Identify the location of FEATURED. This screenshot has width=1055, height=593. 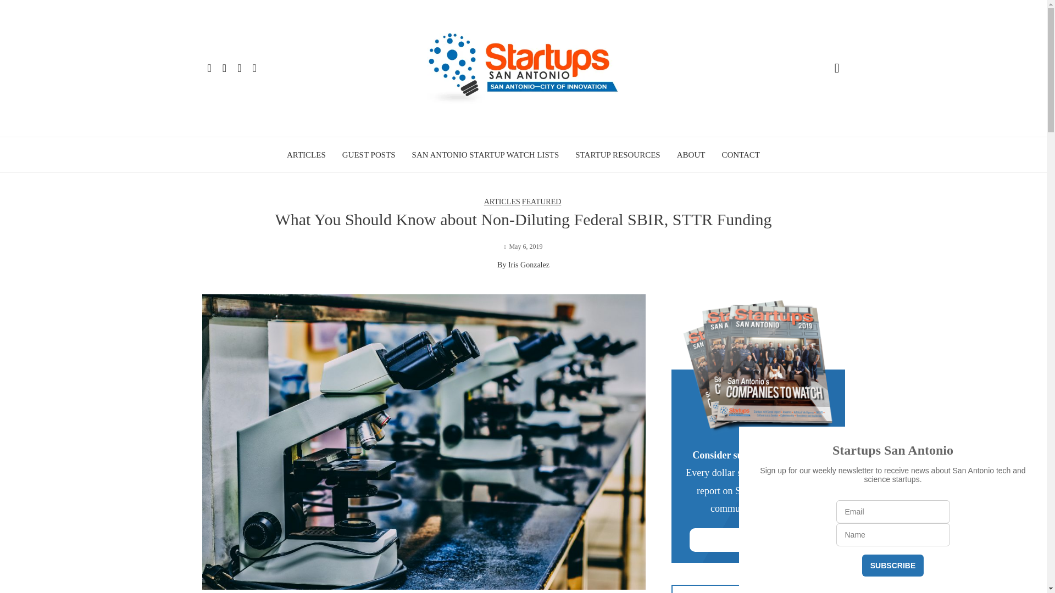
(542, 201).